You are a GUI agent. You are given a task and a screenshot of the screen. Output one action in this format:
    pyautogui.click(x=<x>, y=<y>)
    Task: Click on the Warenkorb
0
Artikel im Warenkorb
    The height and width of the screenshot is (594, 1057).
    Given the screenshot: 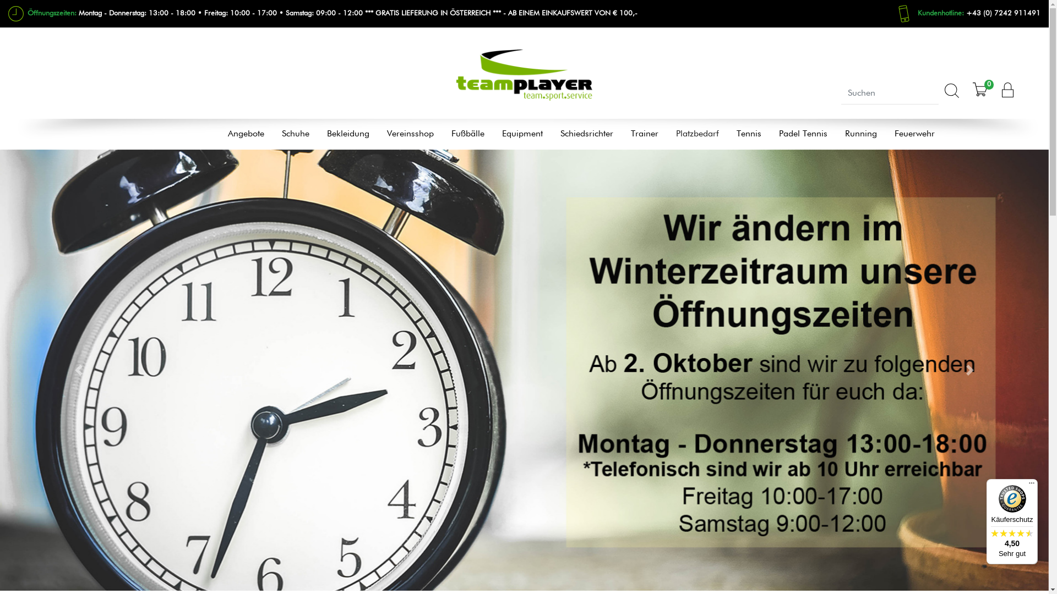 What is the action you would take?
    pyautogui.click(x=980, y=96)
    